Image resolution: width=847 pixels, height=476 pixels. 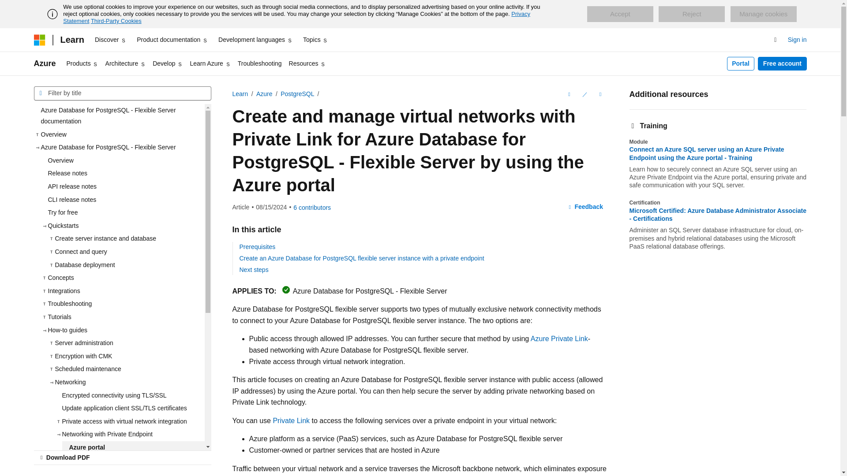 What do you see at coordinates (312, 208) in the screenshot?
I see `View all contributors` at bounding box center [312, 208].